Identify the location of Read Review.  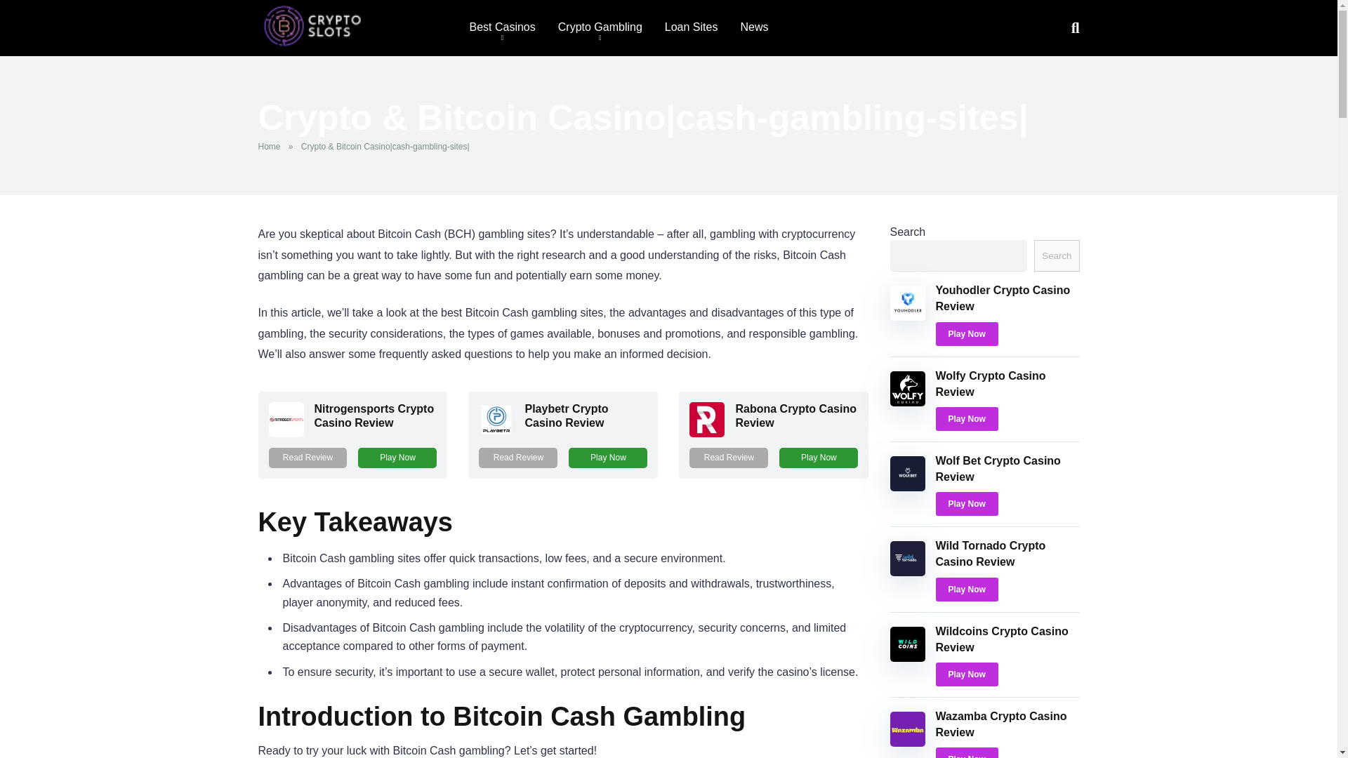
(729, 458).